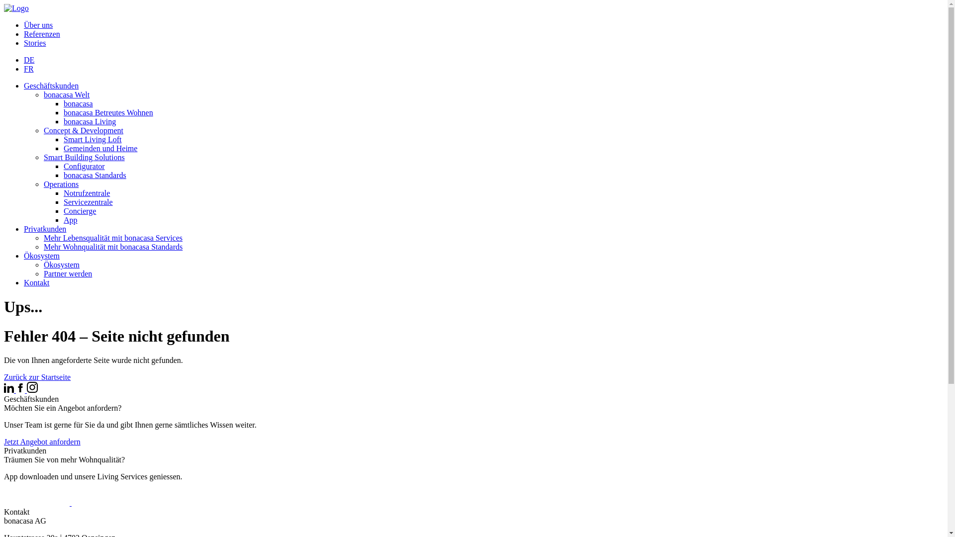 The height and width of the screenshot is (537, 955). Describe the element at coordinates (87, 193) in the screenshot. I see `Notrufzentrale` at that location.